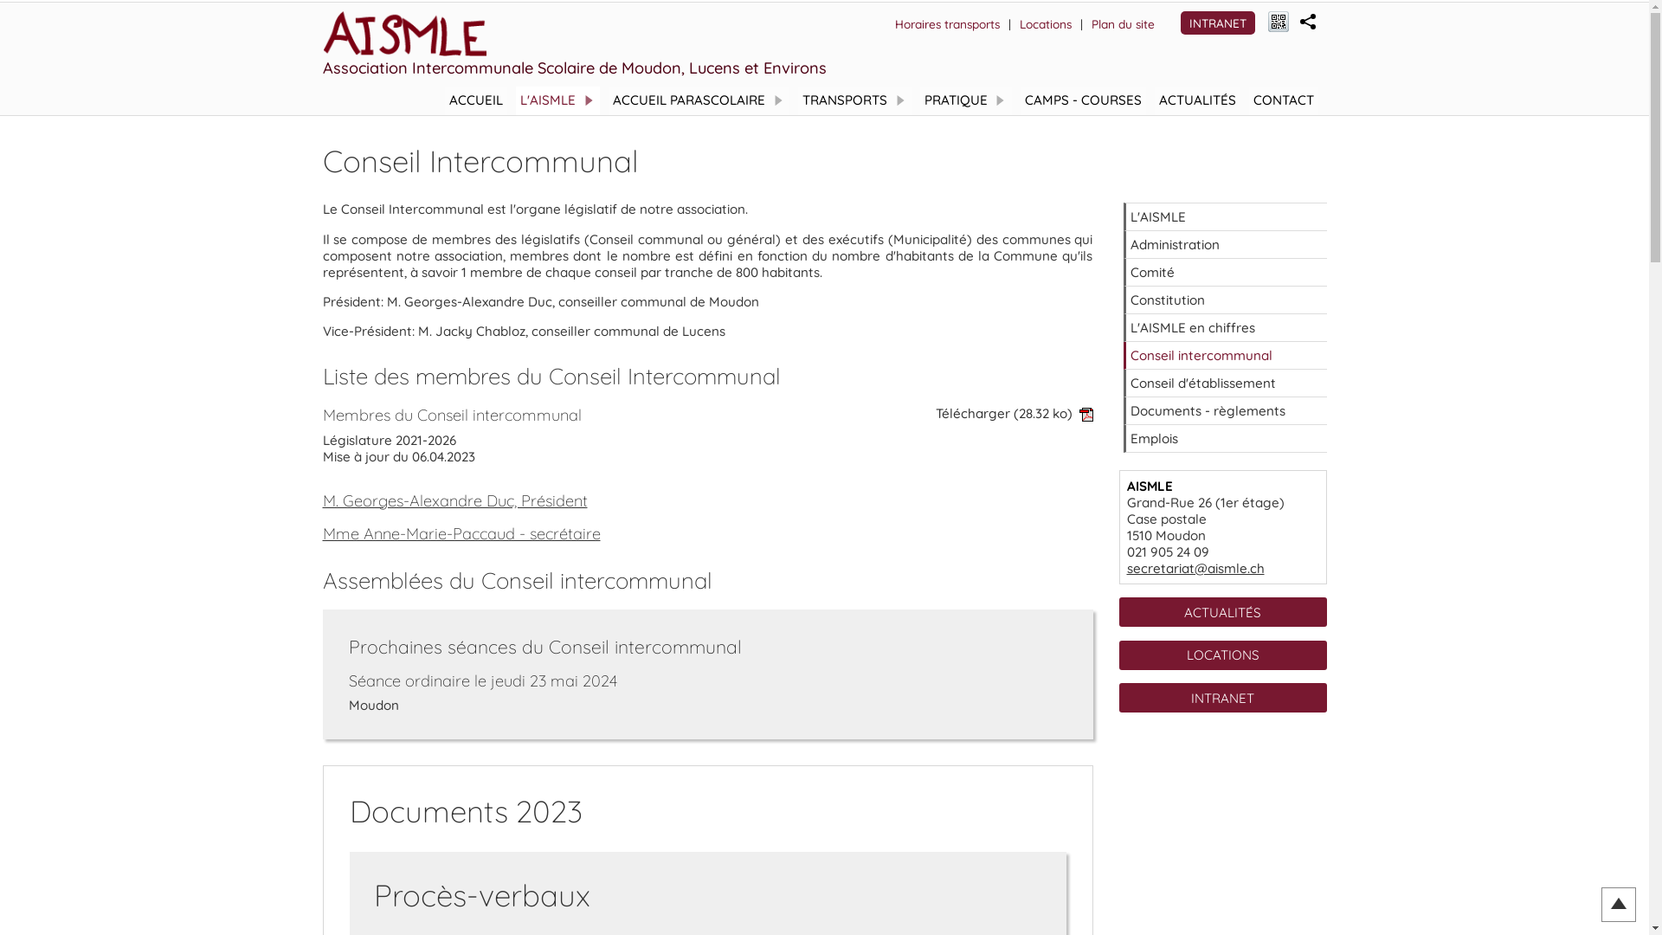  I want to click on INTRANET, so click(1218, 23).